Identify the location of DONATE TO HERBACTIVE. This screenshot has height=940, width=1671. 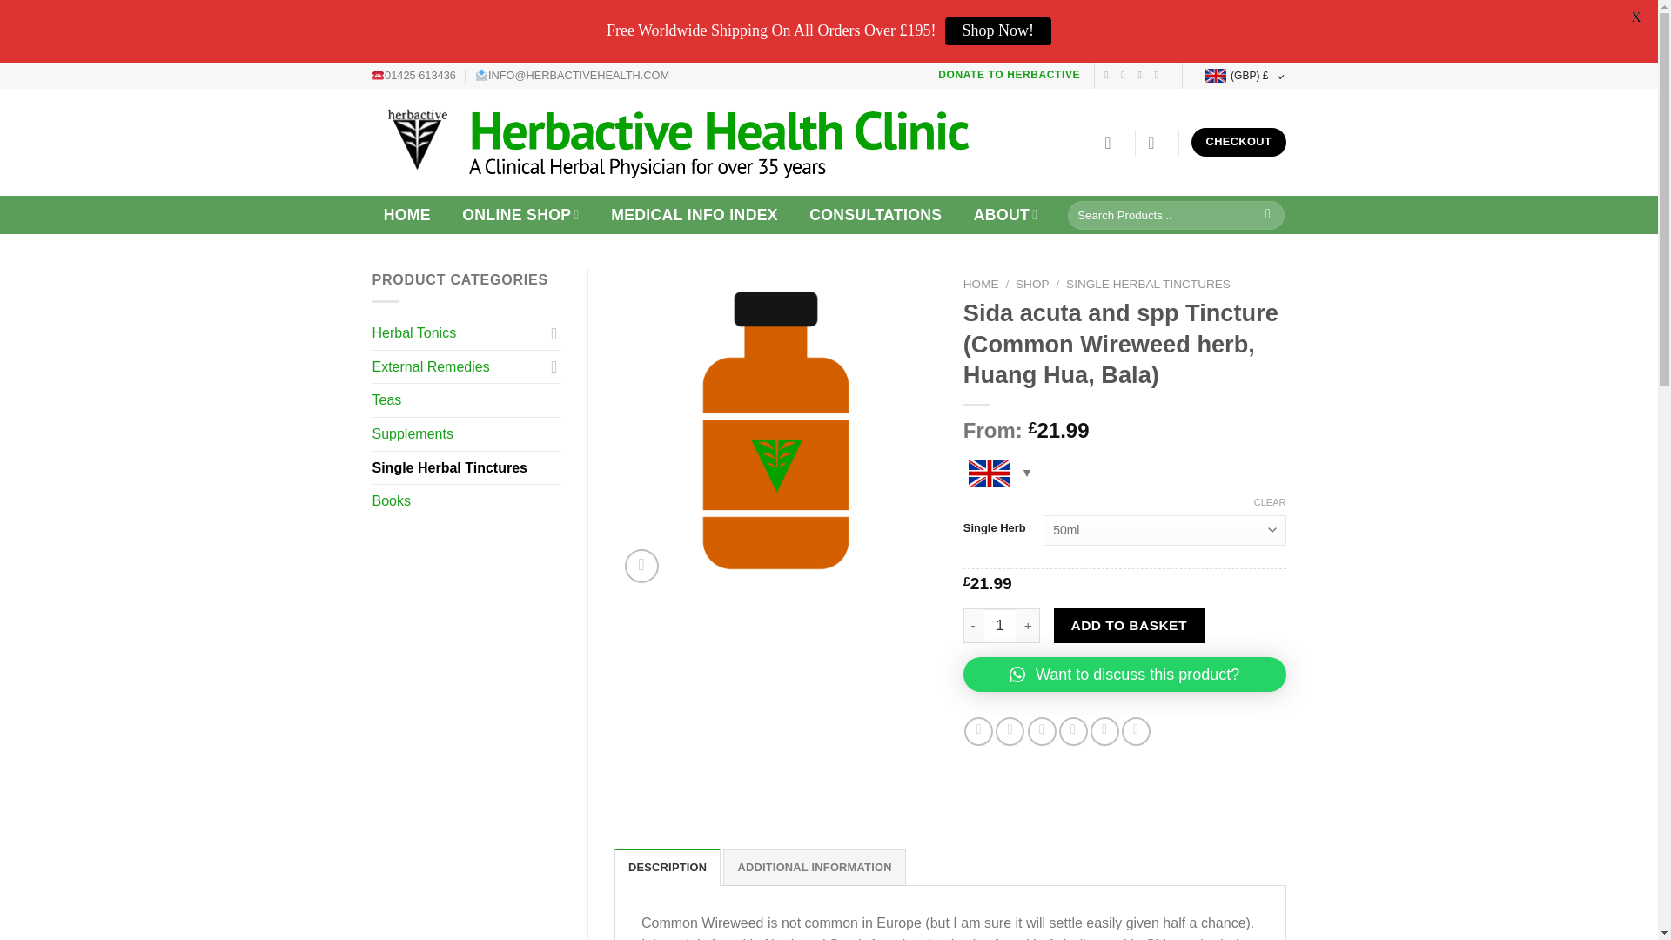
(1008, 74).